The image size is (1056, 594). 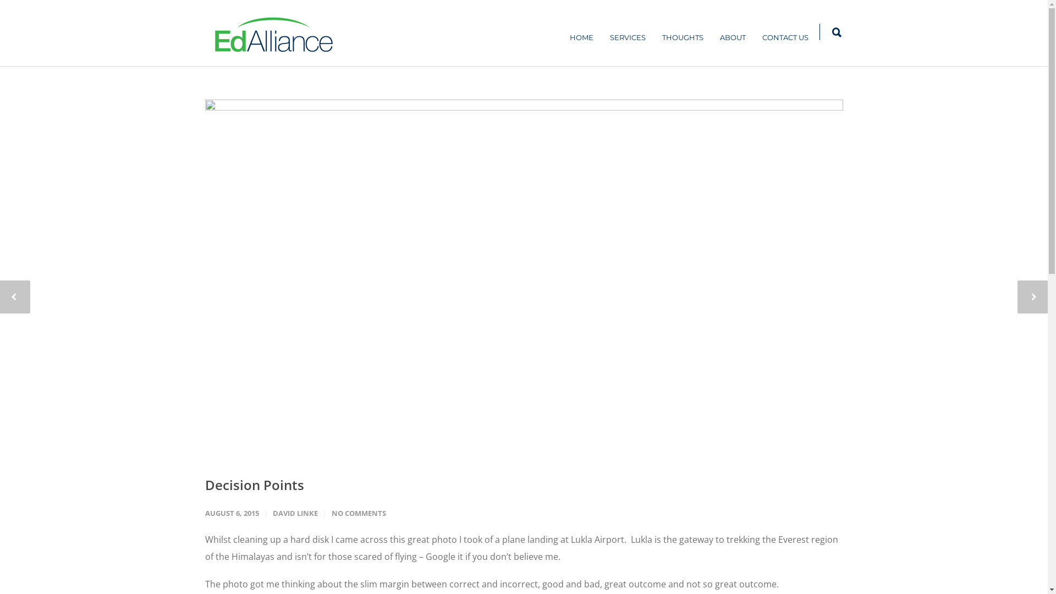 I want to click on Decision Points, so click(x=254, y=485).